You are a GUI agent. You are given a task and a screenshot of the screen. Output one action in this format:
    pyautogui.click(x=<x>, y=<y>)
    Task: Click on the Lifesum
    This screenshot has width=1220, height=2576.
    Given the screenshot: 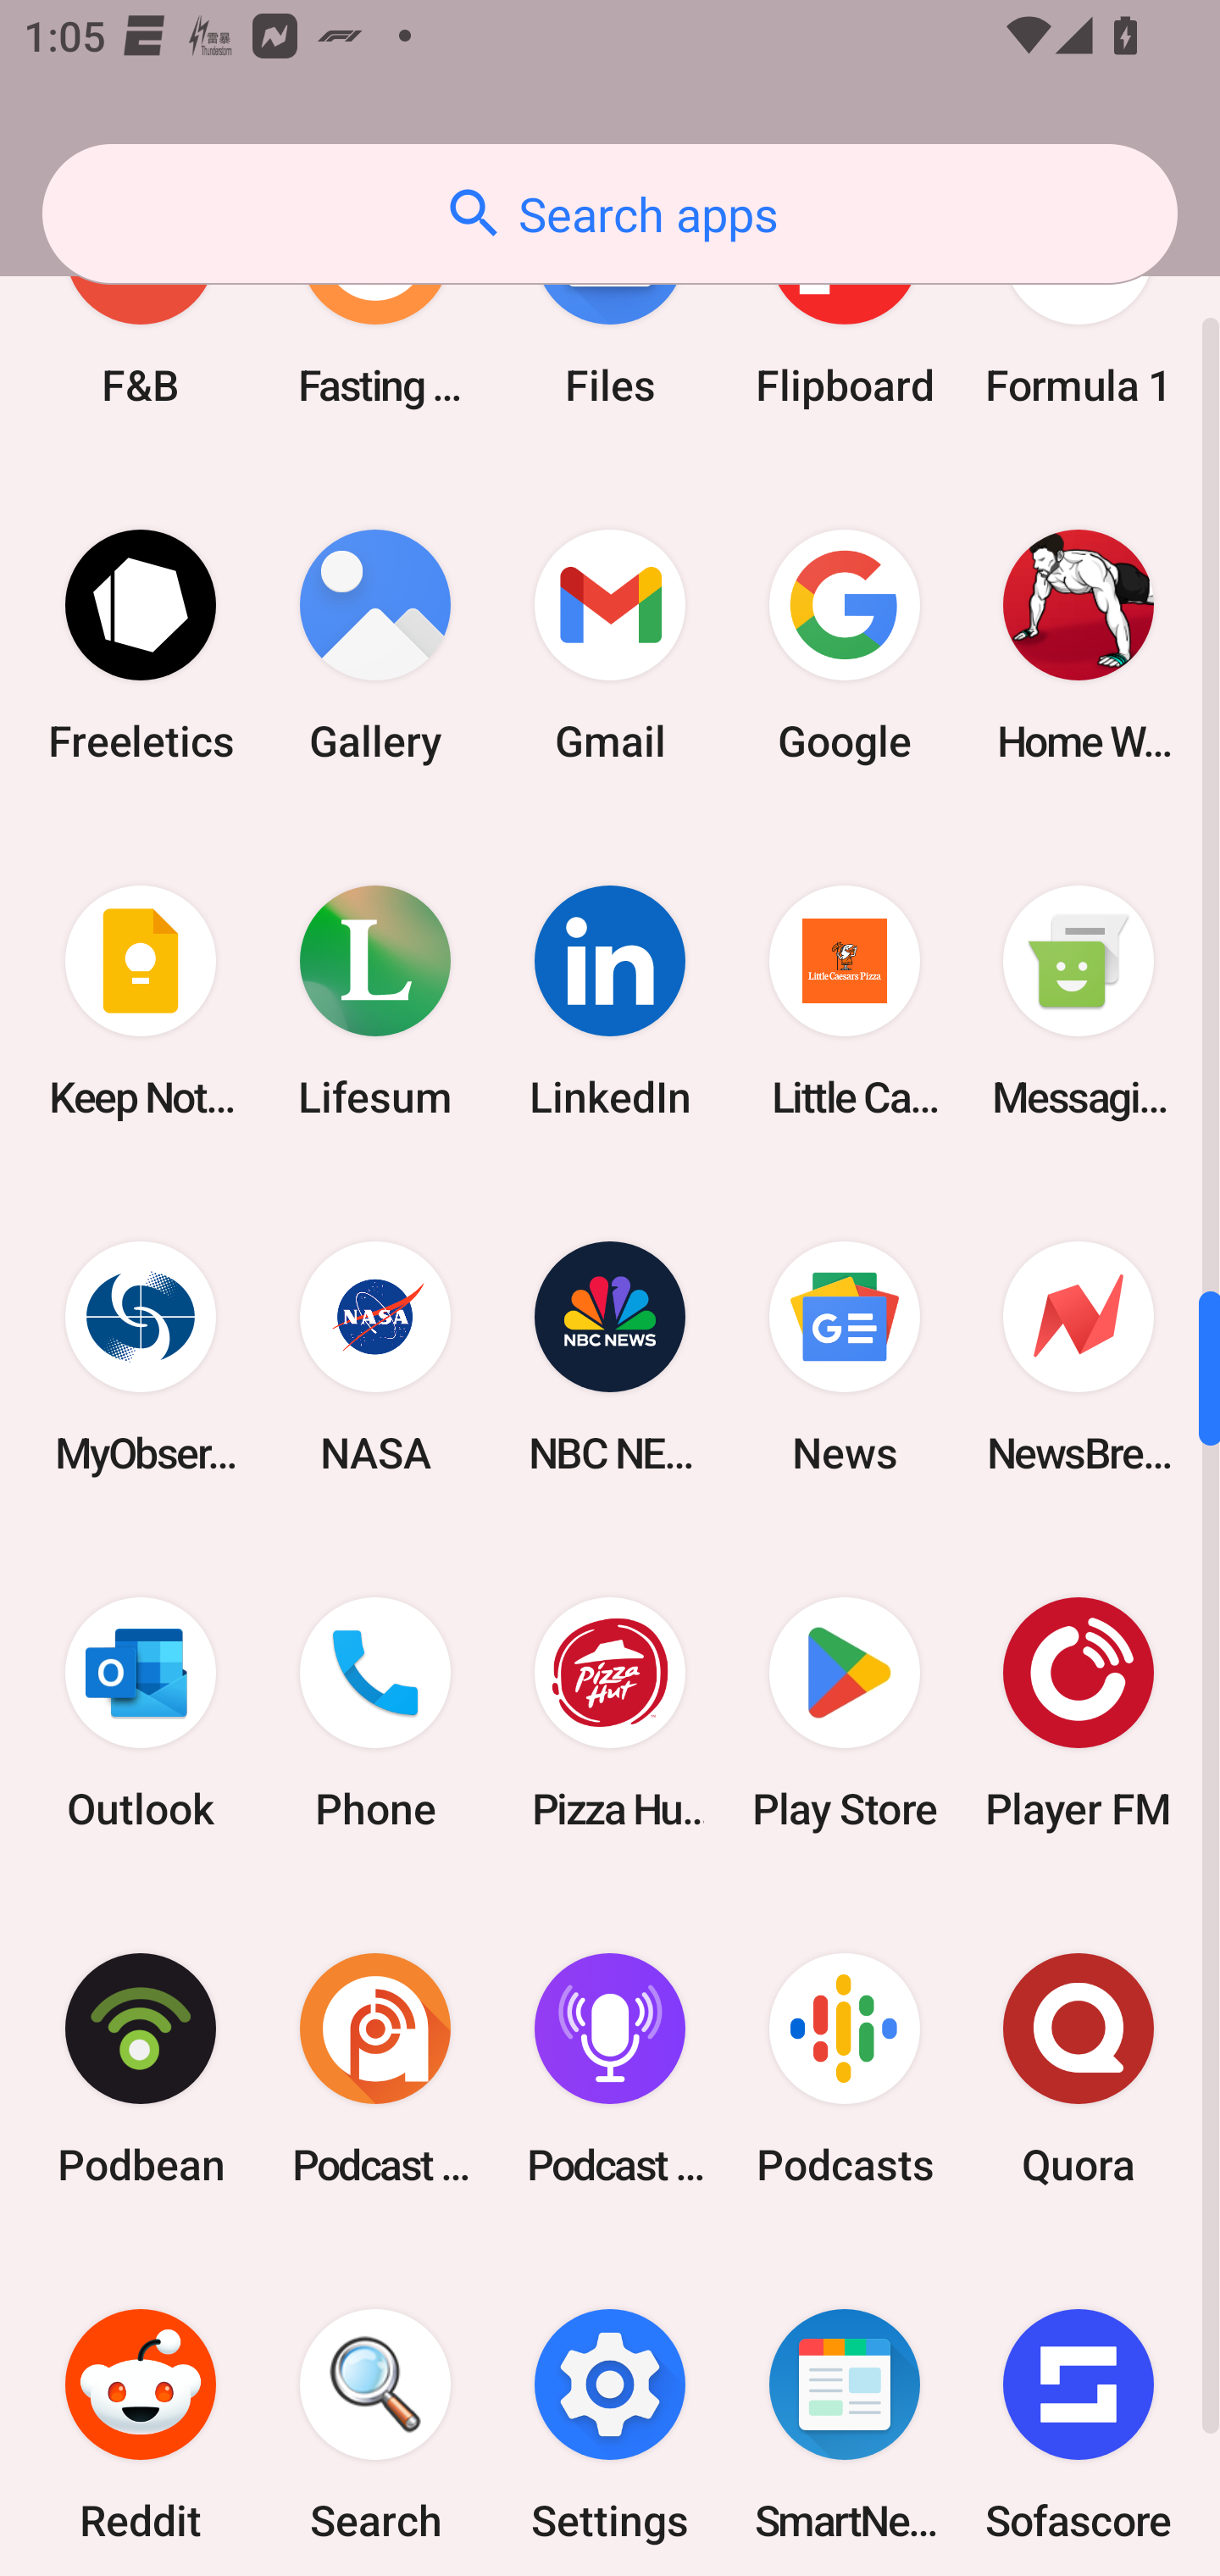 What is the action you would take?
    pyautogui.click(x=375, y=1002)
    